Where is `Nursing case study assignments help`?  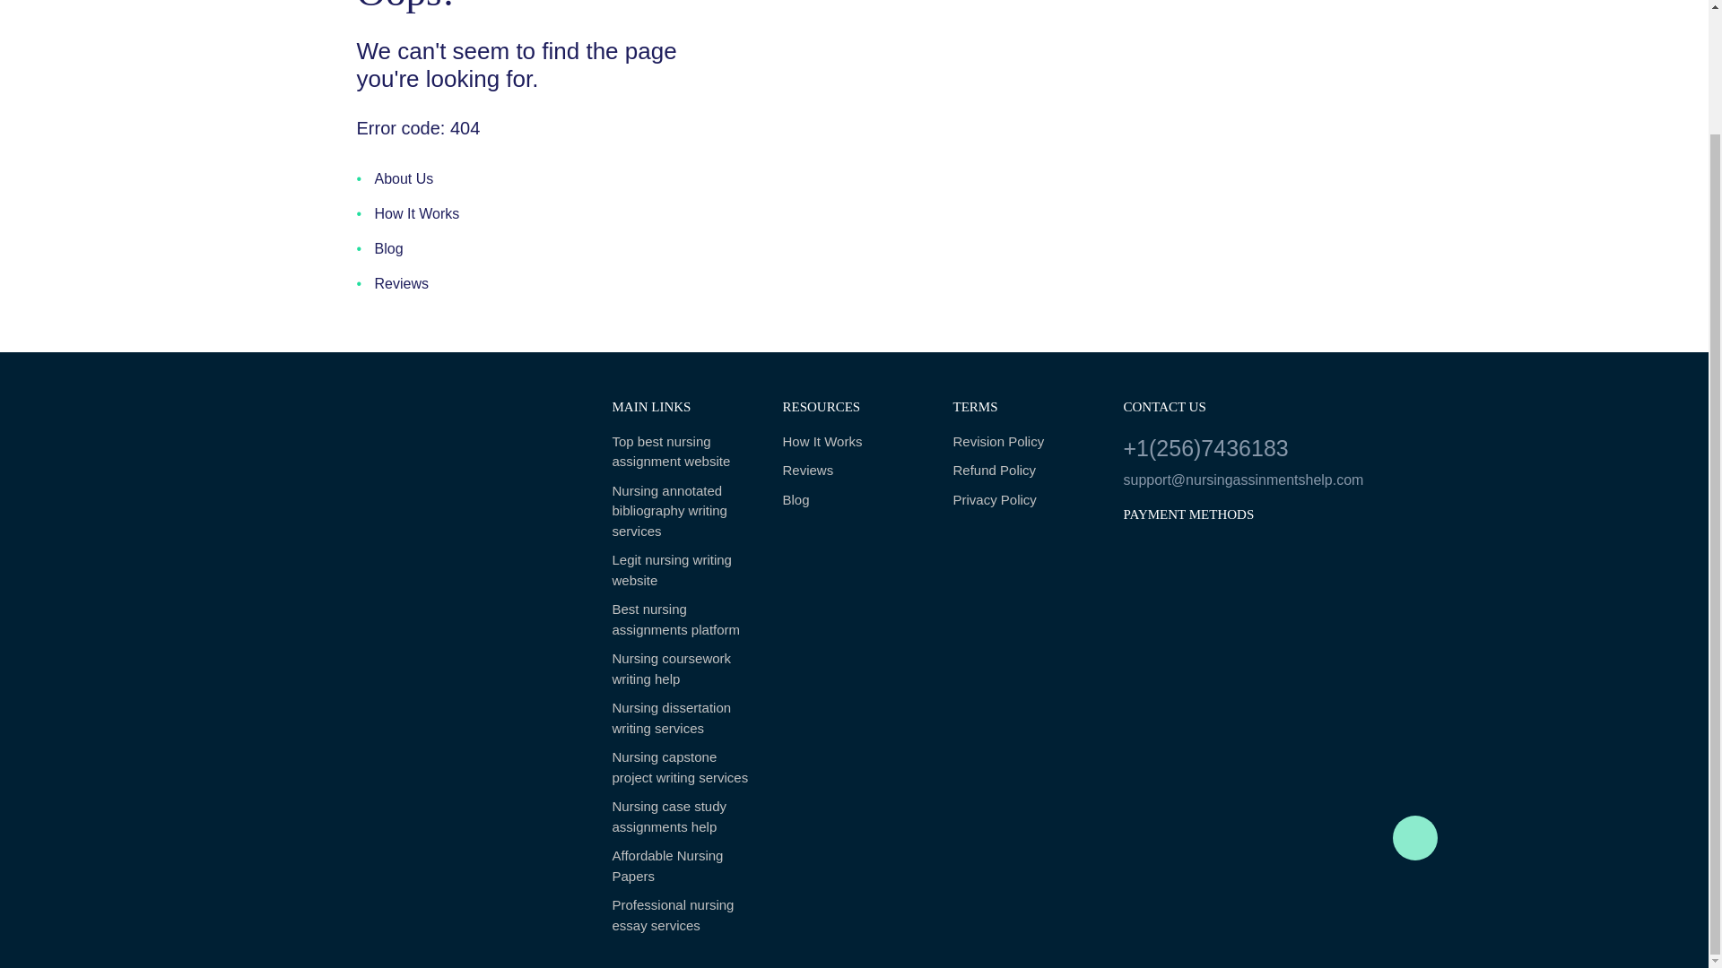
Nursing case study assignments help is located at coordinates (683, 817).